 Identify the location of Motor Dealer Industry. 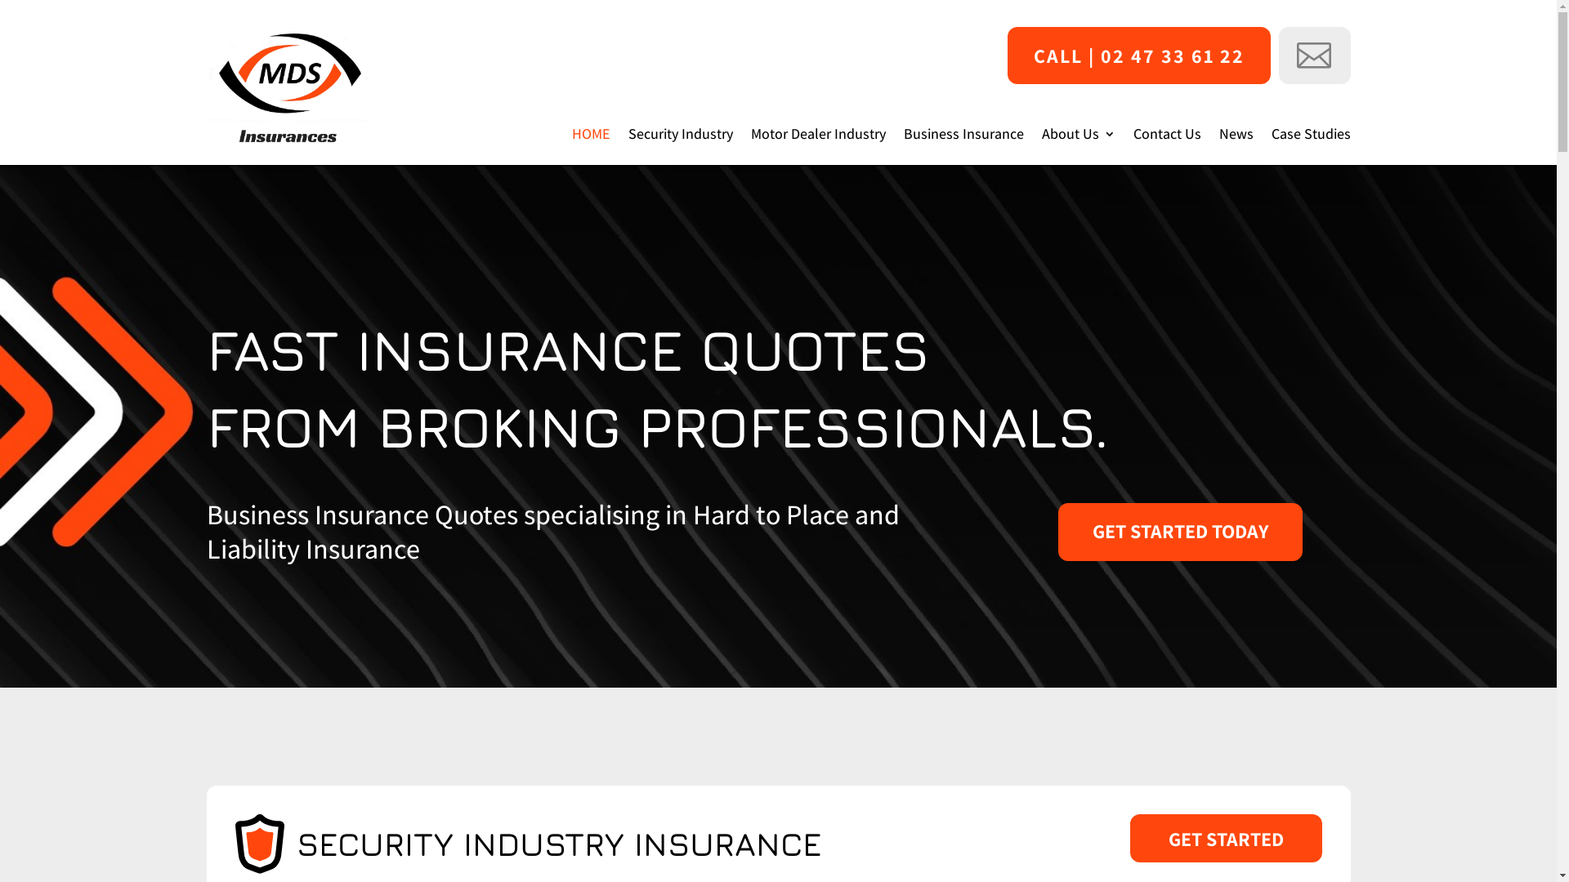
(817, 137).